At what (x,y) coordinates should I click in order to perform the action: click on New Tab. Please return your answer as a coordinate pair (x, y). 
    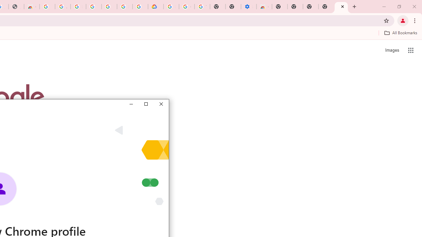
    Looking at the image, I should click on (280, 7).